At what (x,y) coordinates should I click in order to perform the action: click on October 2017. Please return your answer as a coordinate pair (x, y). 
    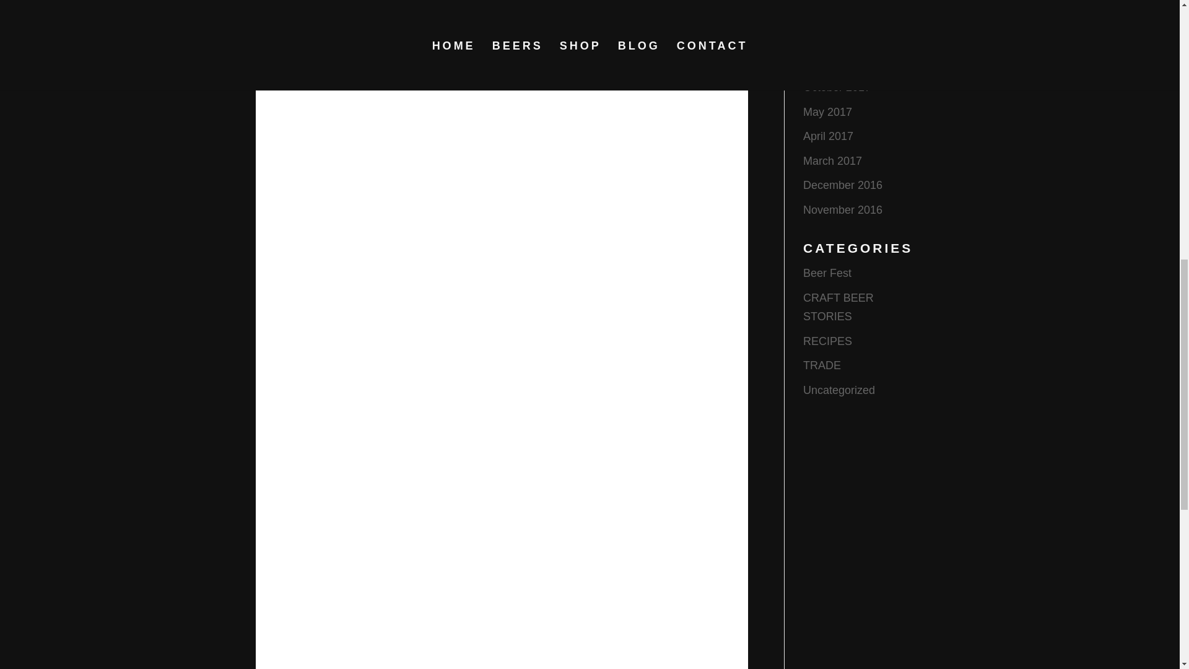
    Looking at the image, I should click on (837, 87).